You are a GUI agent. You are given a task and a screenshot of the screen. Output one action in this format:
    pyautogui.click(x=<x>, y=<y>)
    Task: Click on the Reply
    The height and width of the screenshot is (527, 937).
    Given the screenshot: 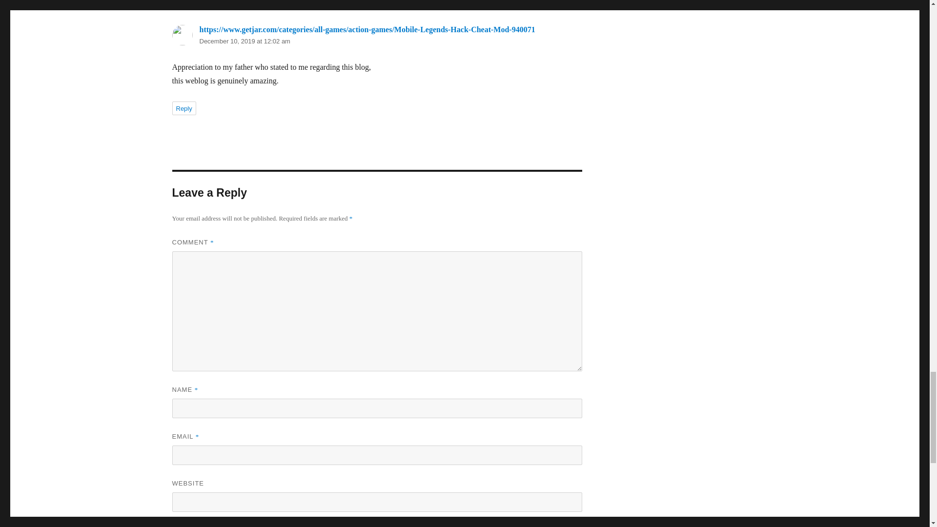 What is the action you would take?
    pyautogui.click(x=183, y=108)
    